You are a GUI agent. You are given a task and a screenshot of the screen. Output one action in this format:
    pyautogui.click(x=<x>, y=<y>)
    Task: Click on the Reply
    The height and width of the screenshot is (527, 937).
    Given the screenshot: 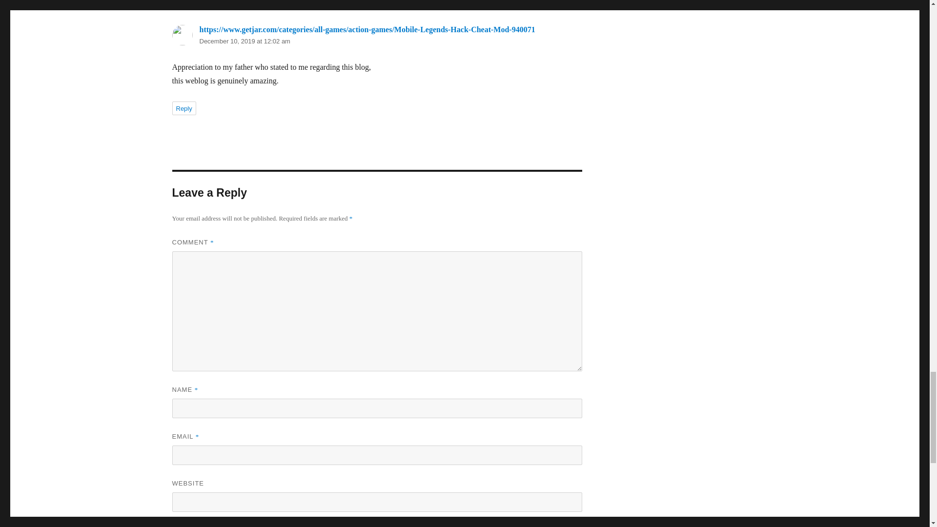 What is the action you would take?
    pyautogui.click(x=183, y=108)
    